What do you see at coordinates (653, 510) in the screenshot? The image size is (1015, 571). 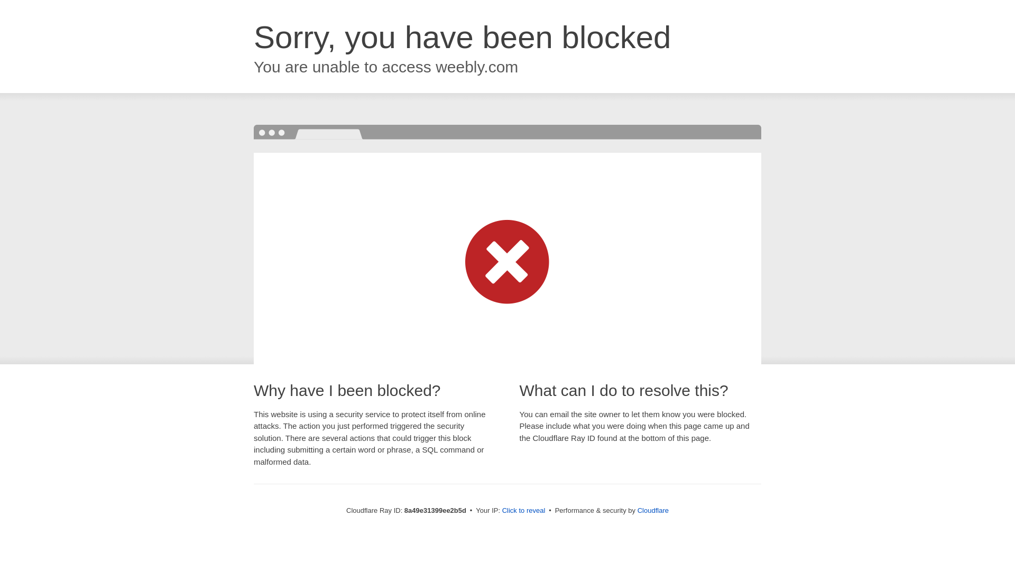 I see `Cloudflare` at bounding box center [653, 510].